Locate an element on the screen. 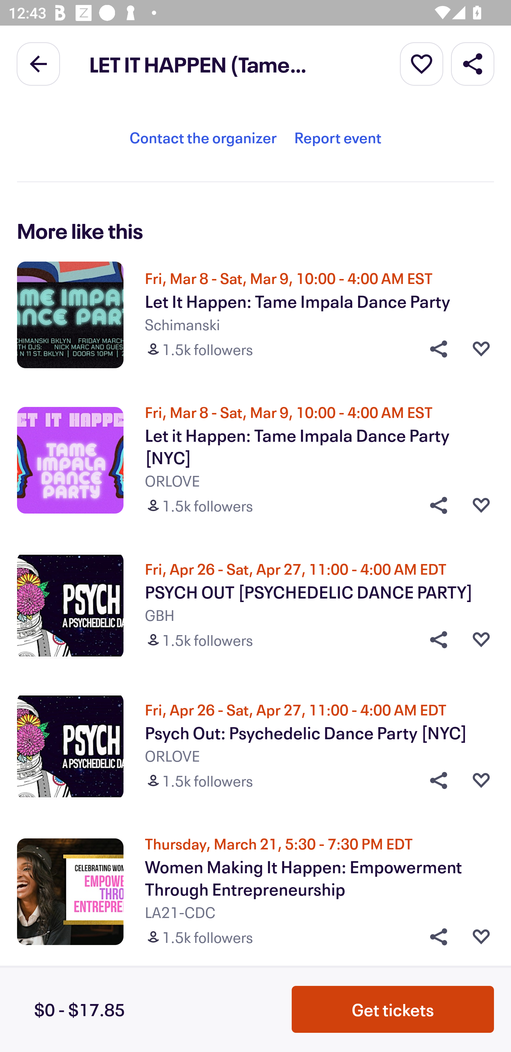 The width and height of the screenshot is (511, 1052). Like is located at coordinates (481, 639).